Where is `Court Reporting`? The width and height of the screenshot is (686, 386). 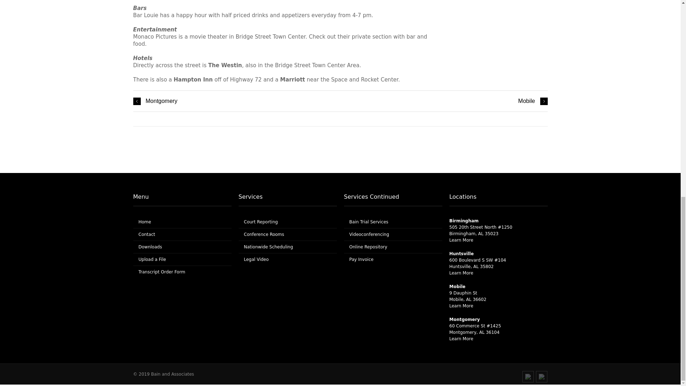 Court Reporting is located at coordinates (260, 222).